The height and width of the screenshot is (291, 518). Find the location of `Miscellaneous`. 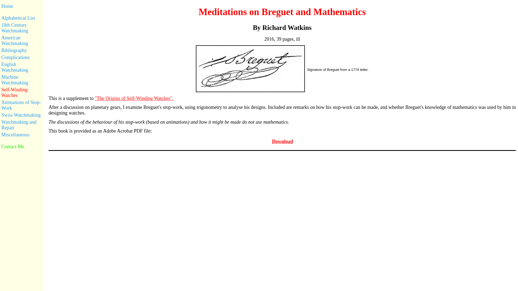

Miscellaneous is located at coordinates (22, 134).